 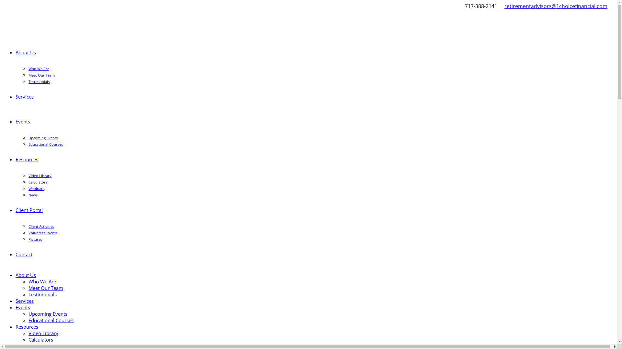 I want to click on Calculators, so click(x=38, y=182).